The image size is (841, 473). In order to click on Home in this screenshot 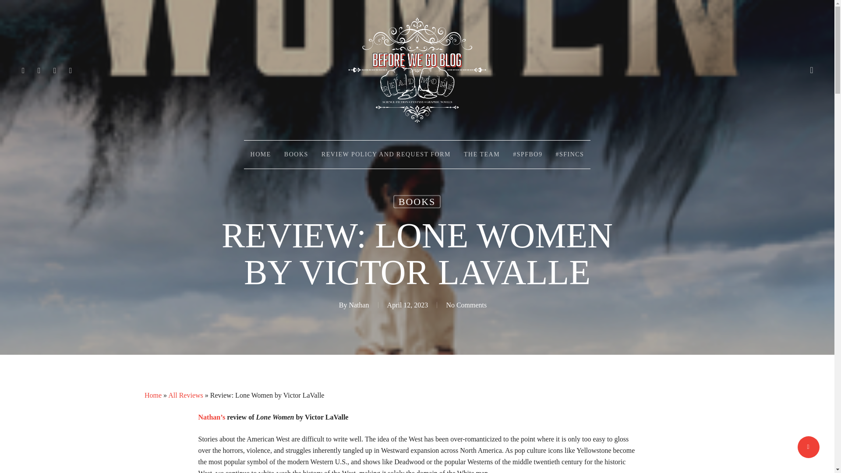, I will do `click(153, 395)`.